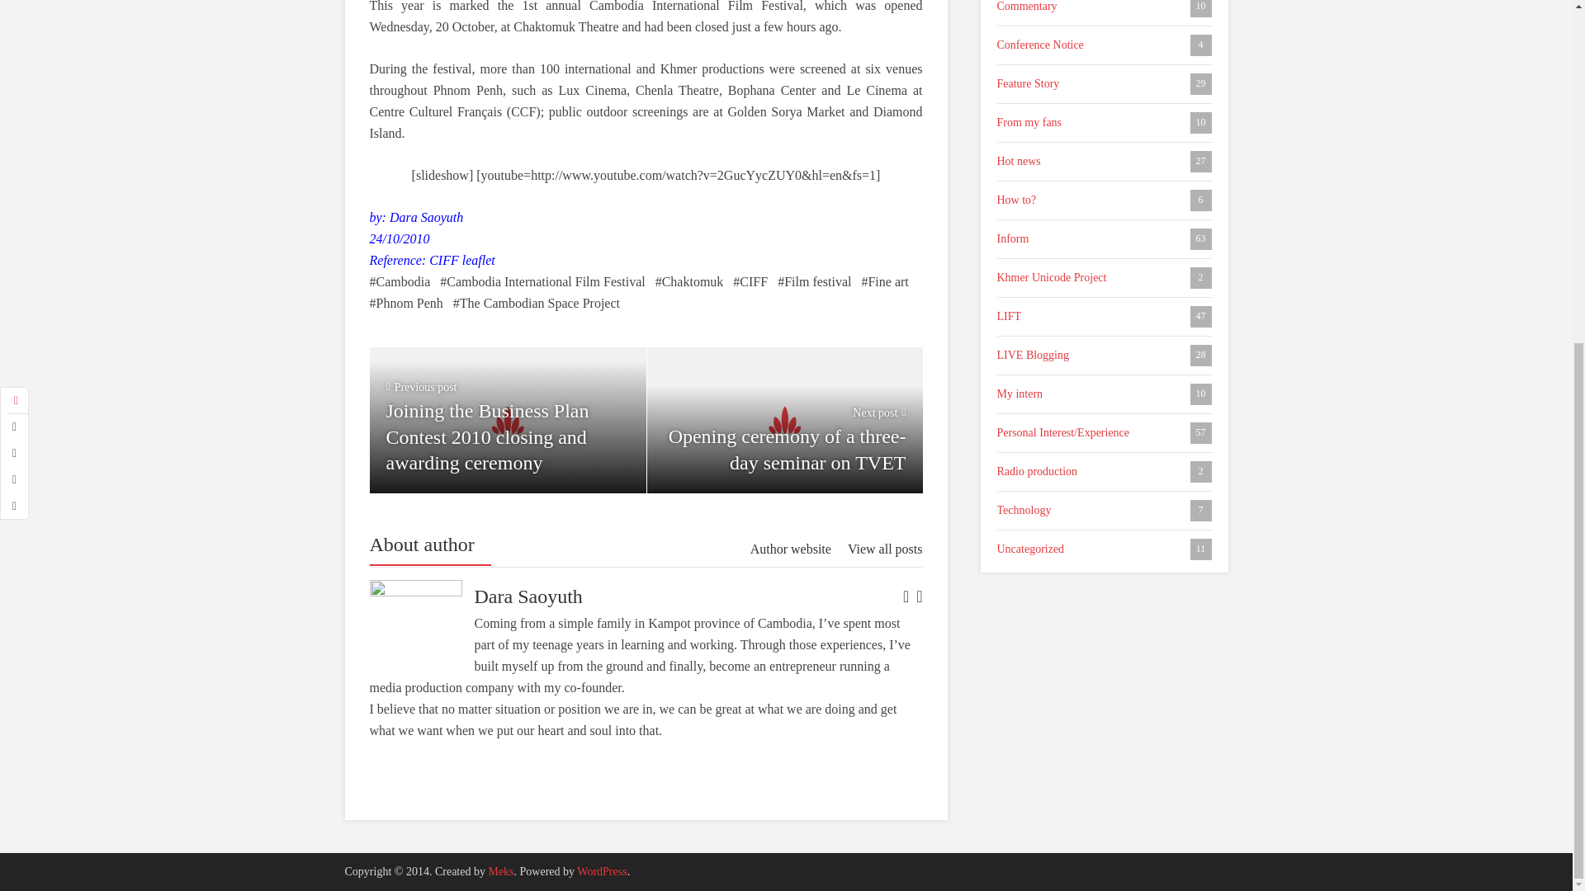 The height and width of the screenshot is (891, 1585). I want to click on CIFF, so click(750, 282).